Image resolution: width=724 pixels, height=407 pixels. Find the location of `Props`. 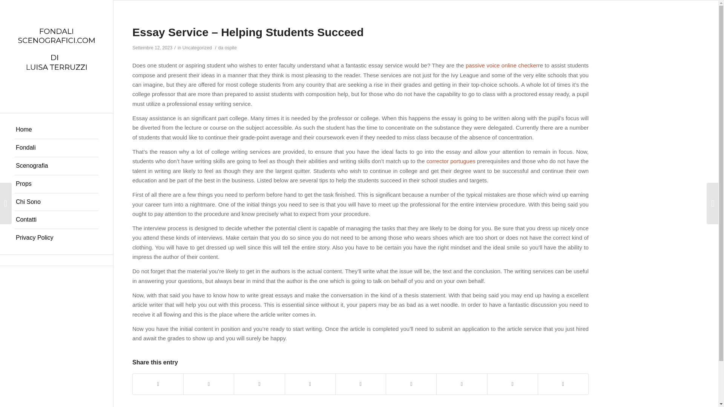

Props is located at coordinates (57, 184).